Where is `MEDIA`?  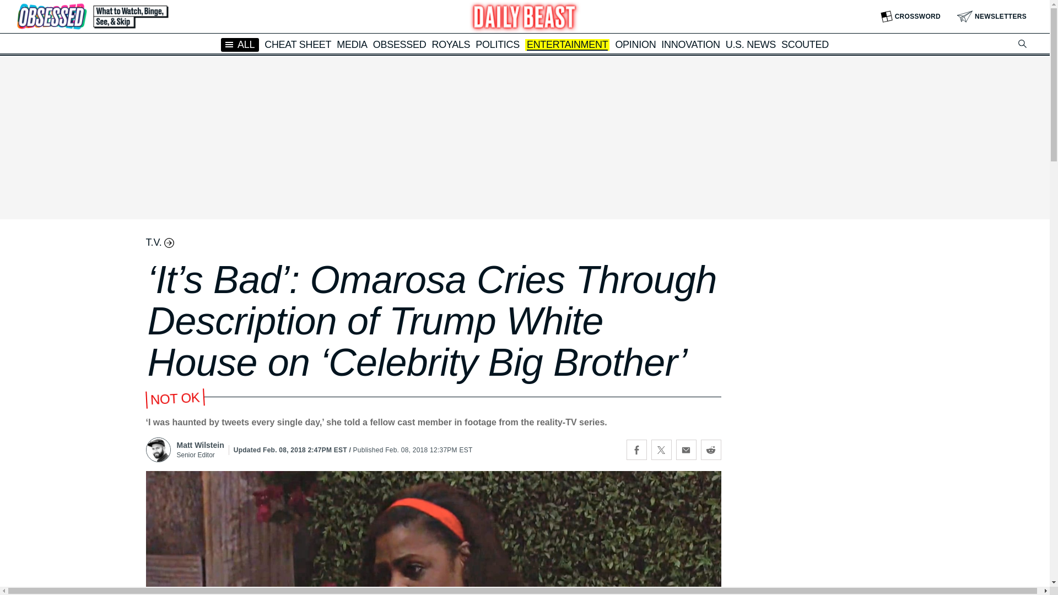 MEDIA is located at coordinates (352, 44).